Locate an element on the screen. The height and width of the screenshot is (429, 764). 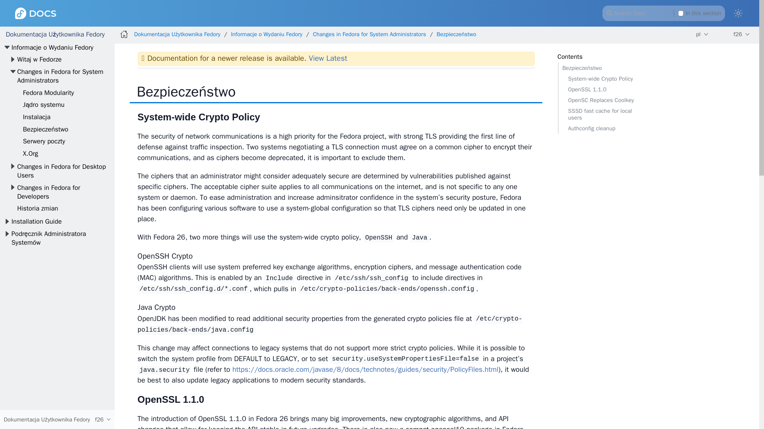
Show other languages of the site is located at coordinates (702, 34).